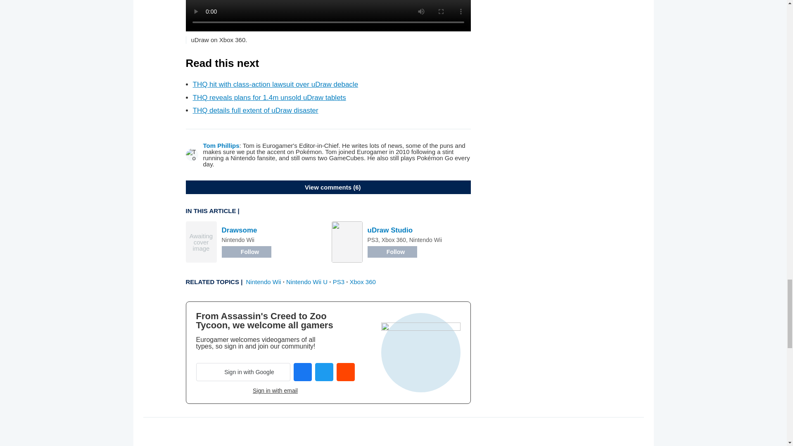 The width and height of the screenshot is (793, 446). I want to click on Follow, so click(246, 252).